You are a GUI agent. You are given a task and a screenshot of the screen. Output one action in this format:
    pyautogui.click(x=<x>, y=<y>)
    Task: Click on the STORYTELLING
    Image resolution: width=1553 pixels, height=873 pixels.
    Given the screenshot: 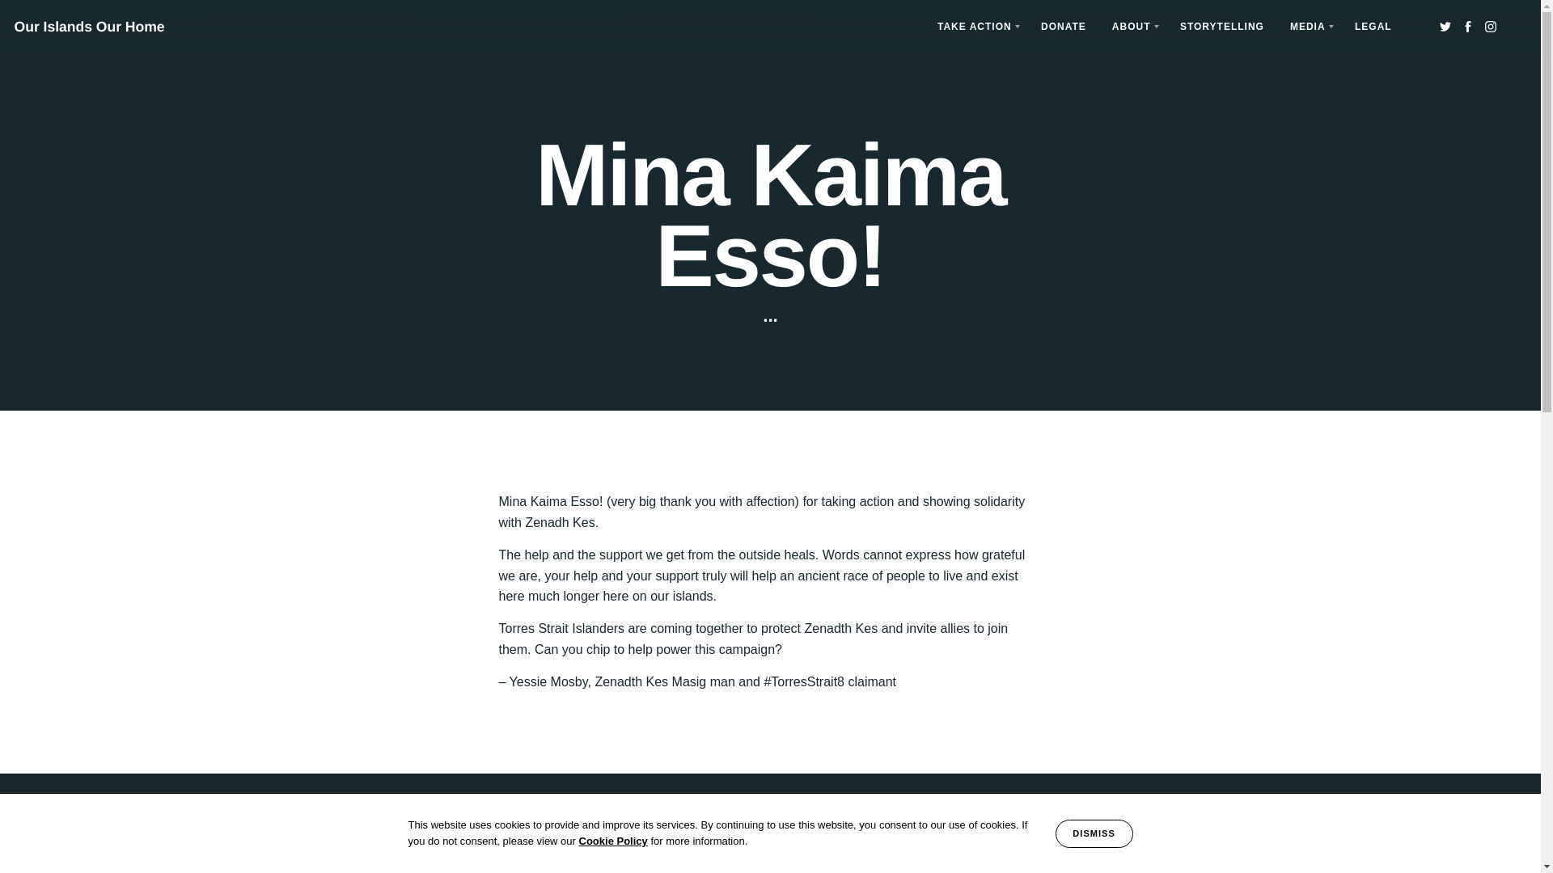 What is the action you would take?
    pyautogui.click(x=1221, y=27)
    